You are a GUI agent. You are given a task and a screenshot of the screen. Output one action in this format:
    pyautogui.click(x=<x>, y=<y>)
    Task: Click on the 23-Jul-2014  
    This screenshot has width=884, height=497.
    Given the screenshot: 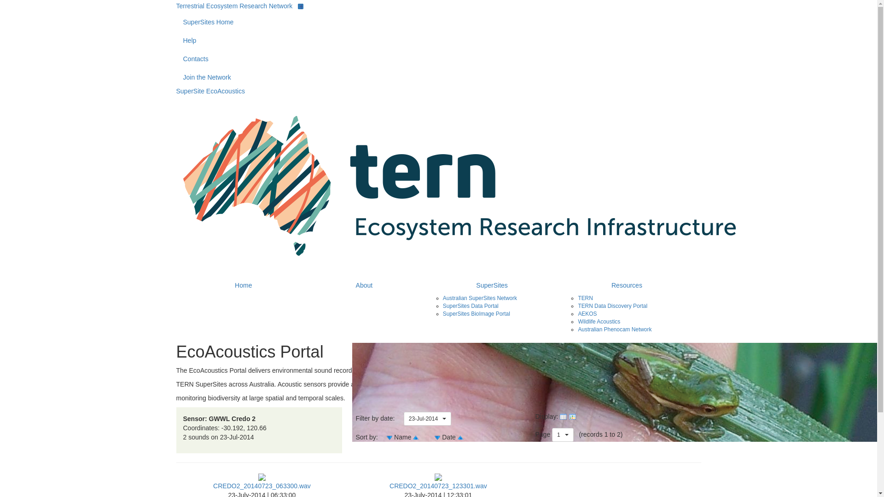 What is the action you would take?
    pyautogui.click(x=427, y=419)
    